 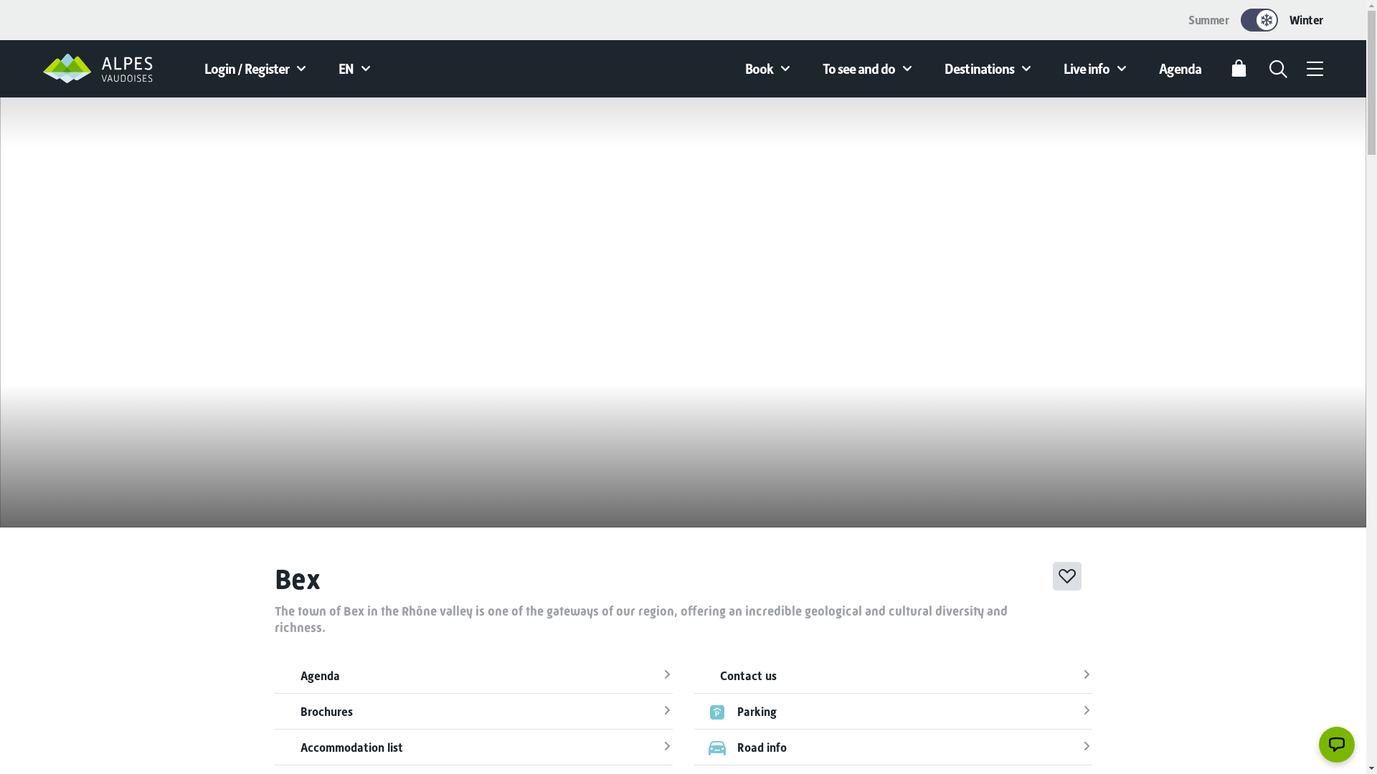 What do you see at coordinates (894, 676) in the screenshot?
I see `Contact us` at bounding box center [894, 676].